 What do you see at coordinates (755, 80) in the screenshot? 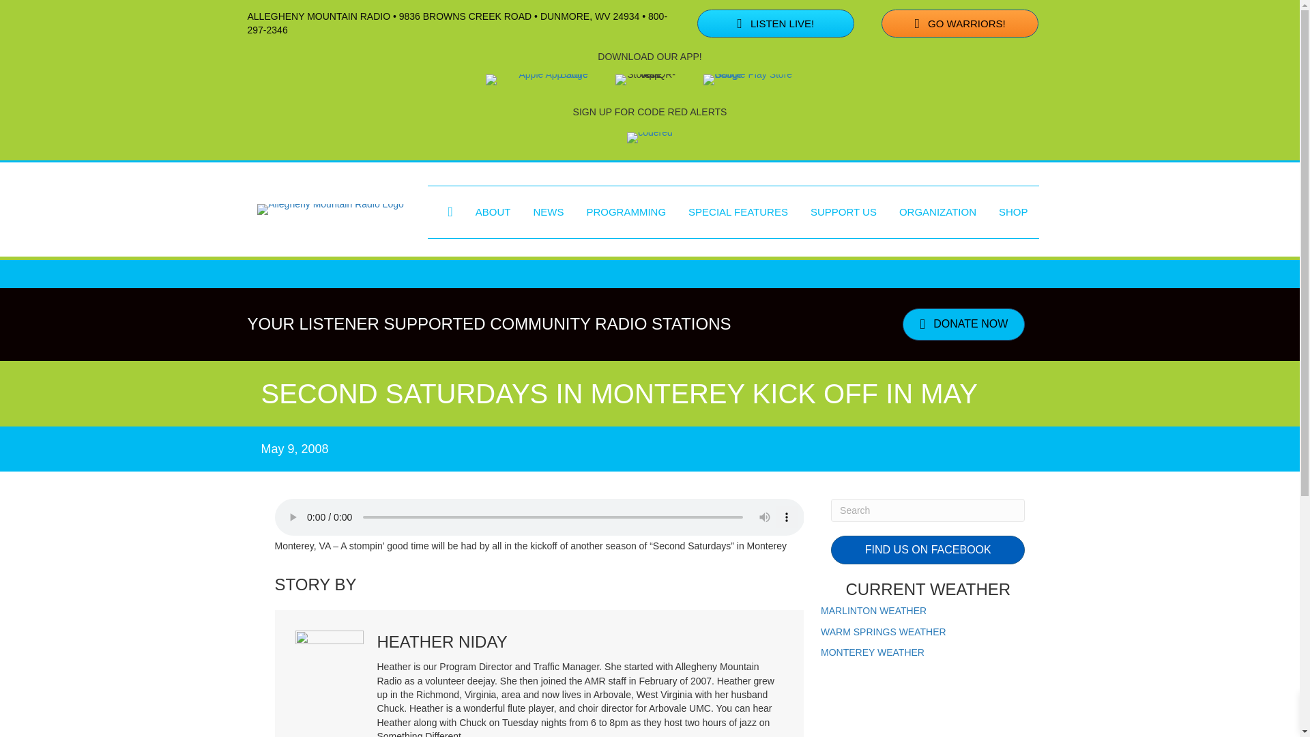
I see `Google Play Store Badge` at bounding box center [755, 80].